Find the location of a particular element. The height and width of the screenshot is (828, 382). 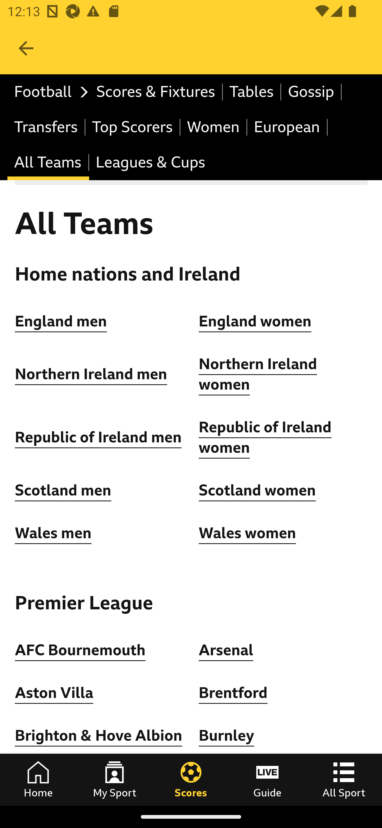

Northern Ireland women is located at coordinates (258, 375).